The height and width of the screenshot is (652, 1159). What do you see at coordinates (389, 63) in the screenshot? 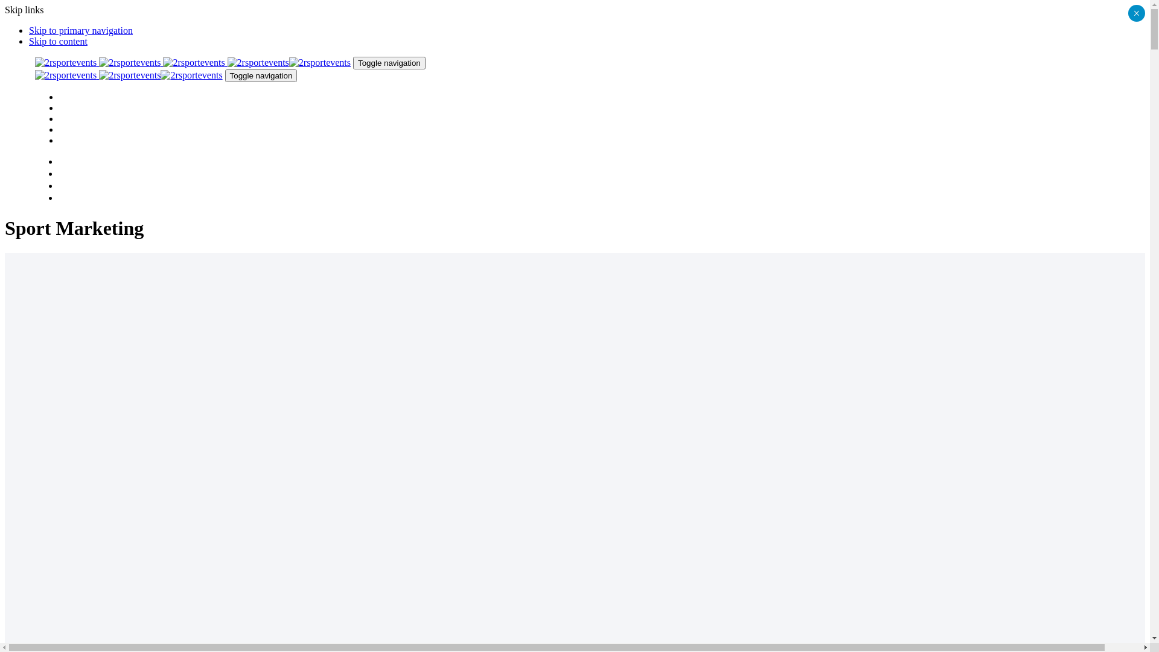
I see `Toggle navigation` at bounding box center [389, 63].